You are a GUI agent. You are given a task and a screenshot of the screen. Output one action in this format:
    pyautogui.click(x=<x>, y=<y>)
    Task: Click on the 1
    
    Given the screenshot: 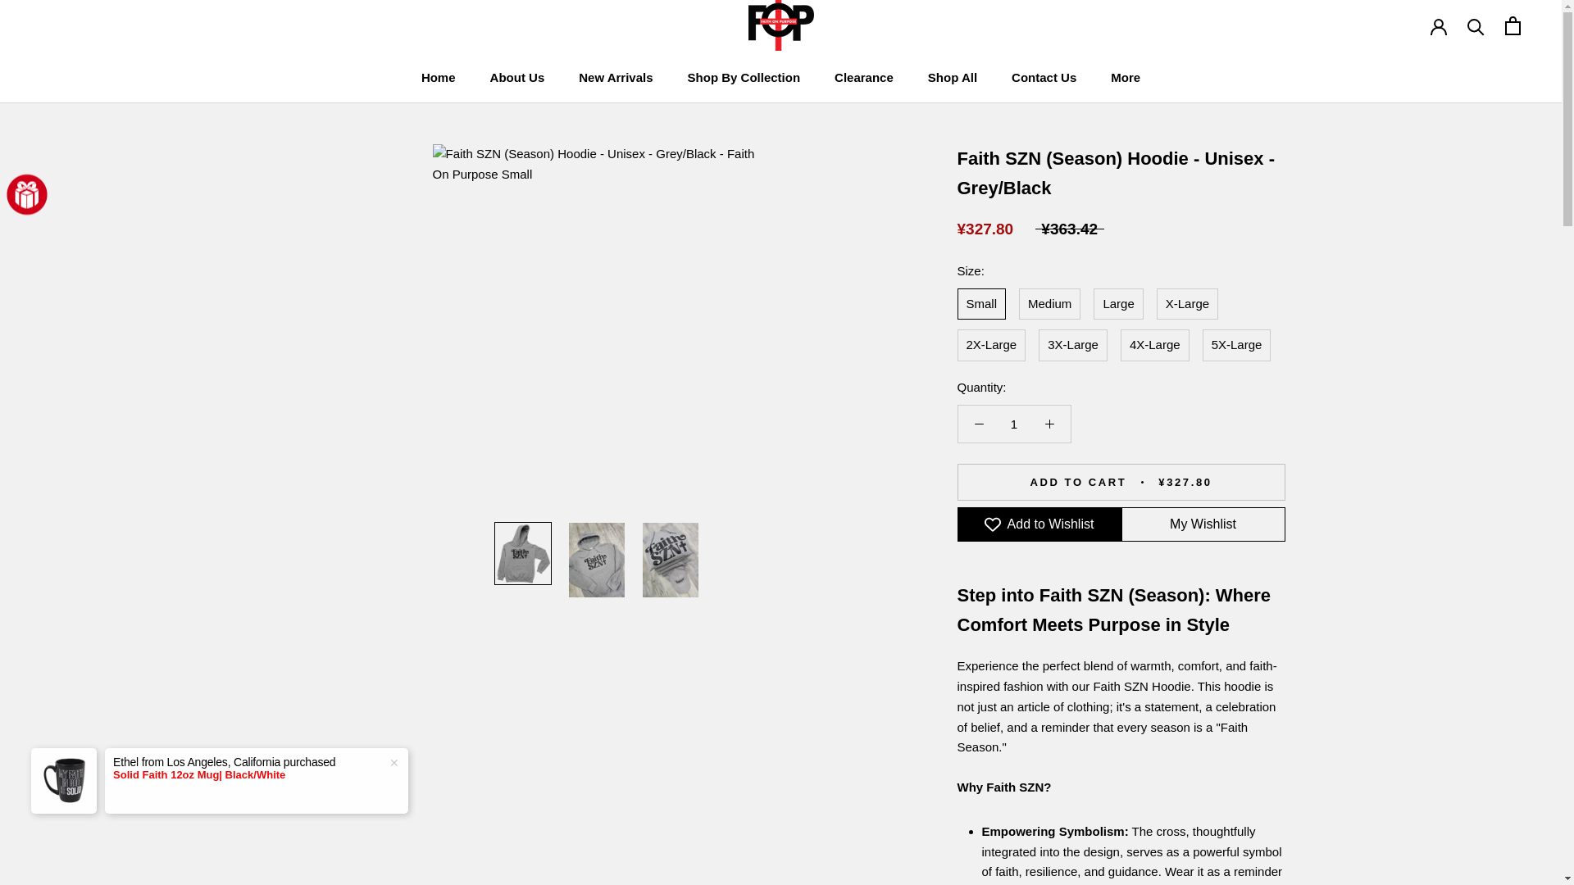 What is the action you would take?
    pyautogui.click(x=1014, y=423)
    